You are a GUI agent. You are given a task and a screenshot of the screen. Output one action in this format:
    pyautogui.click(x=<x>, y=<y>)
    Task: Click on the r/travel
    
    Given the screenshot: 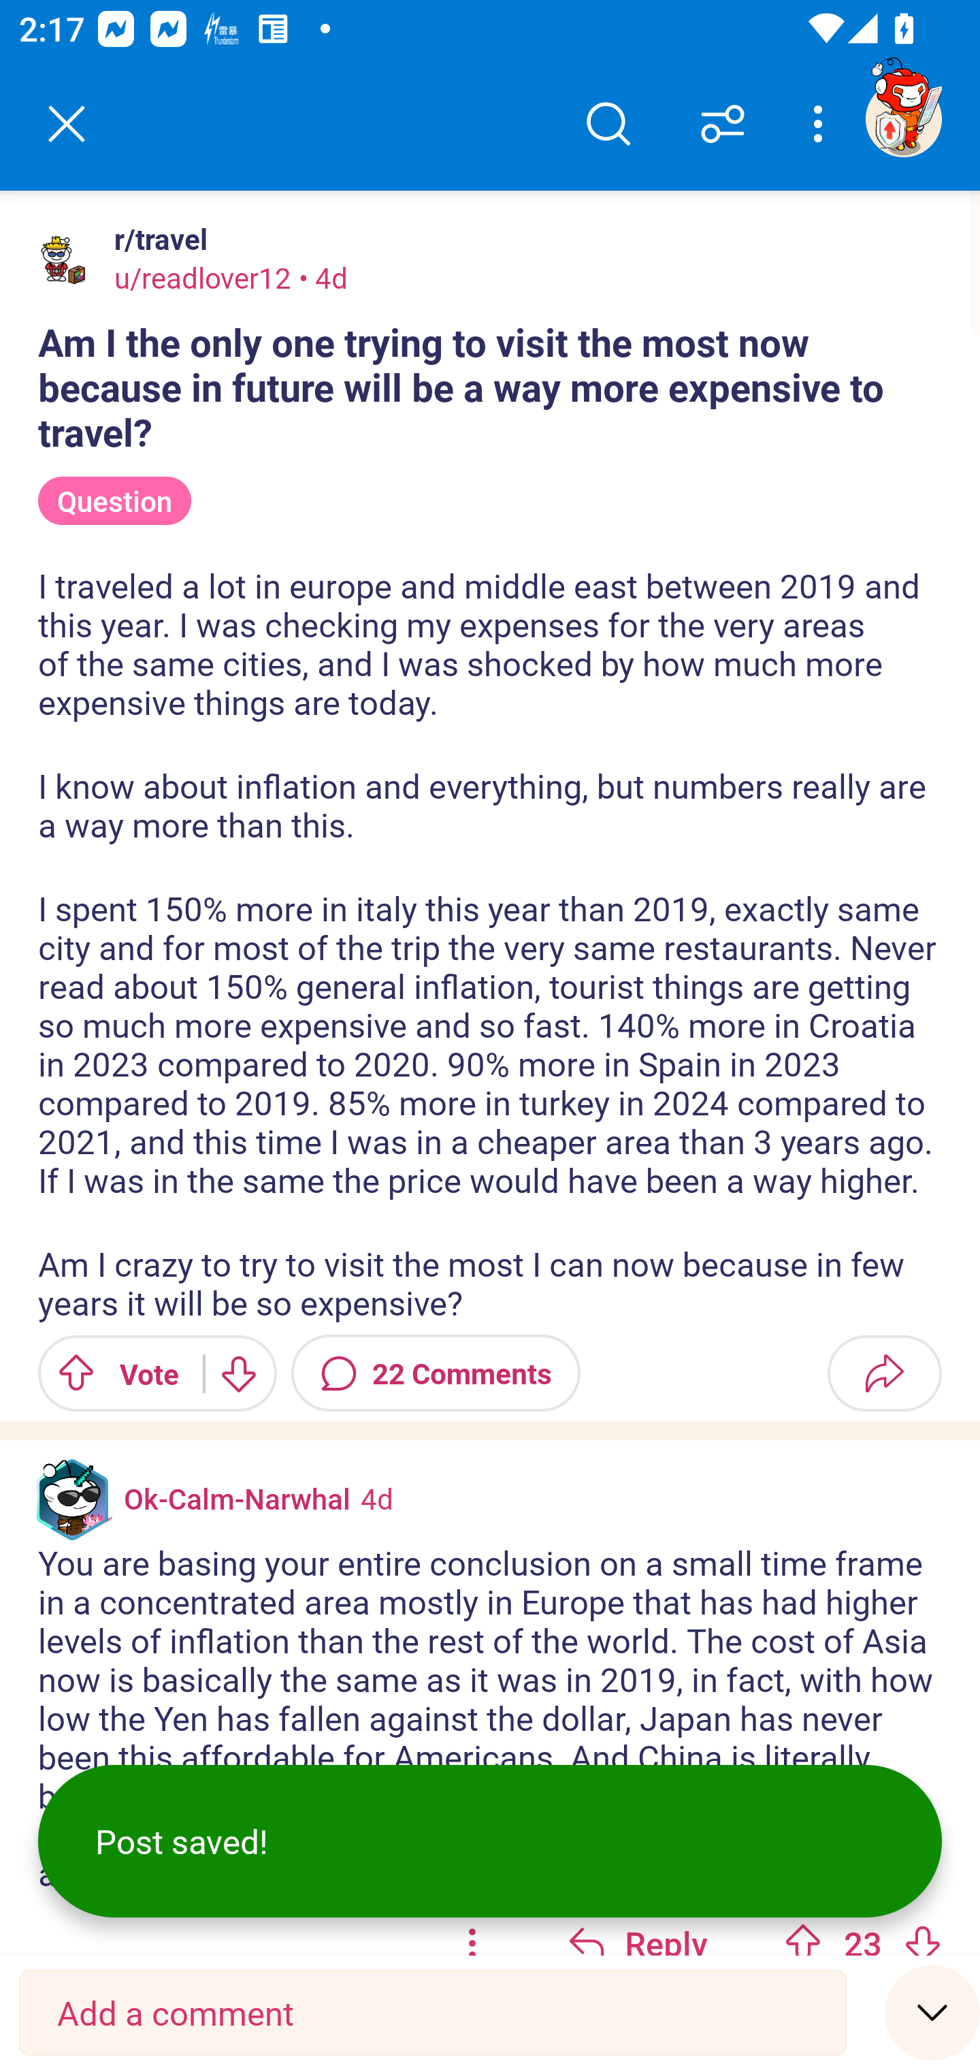 What is the action you would take?
    pyautogui.click(x=156, y=239)
    